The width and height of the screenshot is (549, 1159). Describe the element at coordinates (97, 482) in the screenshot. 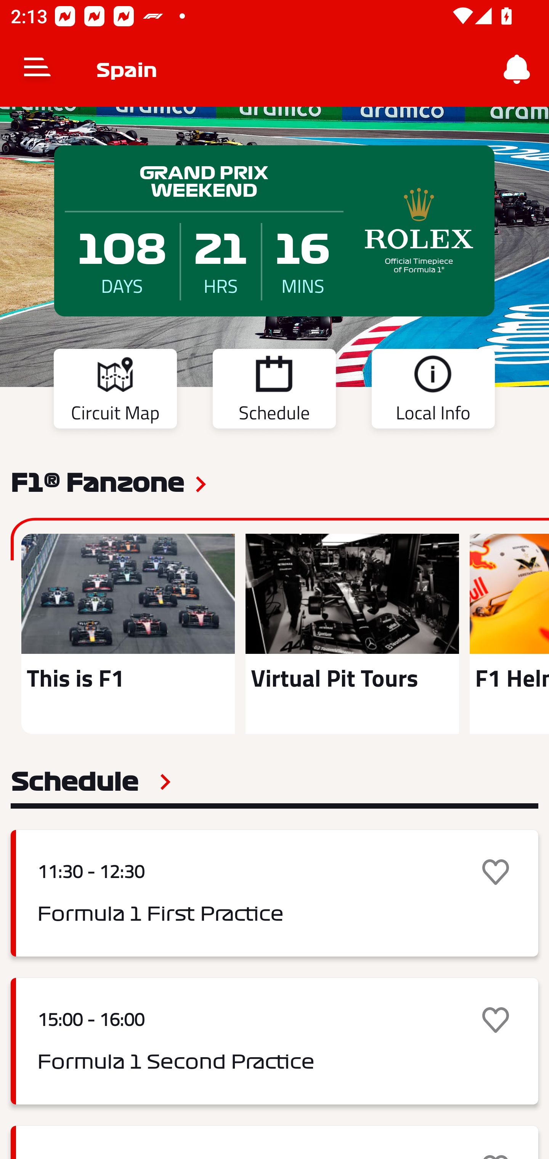

I see `F1® Fanzone` at that location.